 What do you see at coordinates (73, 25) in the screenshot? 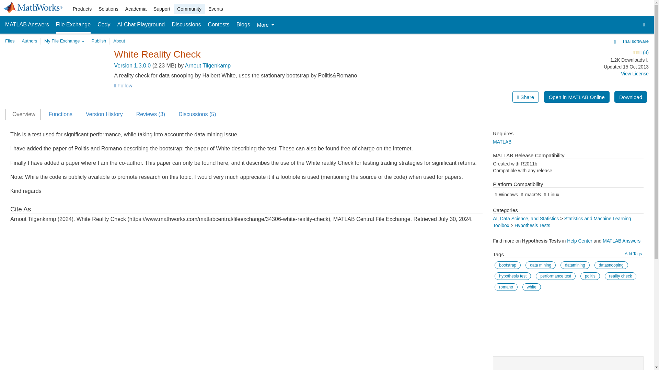
I see `File Exchange` at bounding box center [73, 25].